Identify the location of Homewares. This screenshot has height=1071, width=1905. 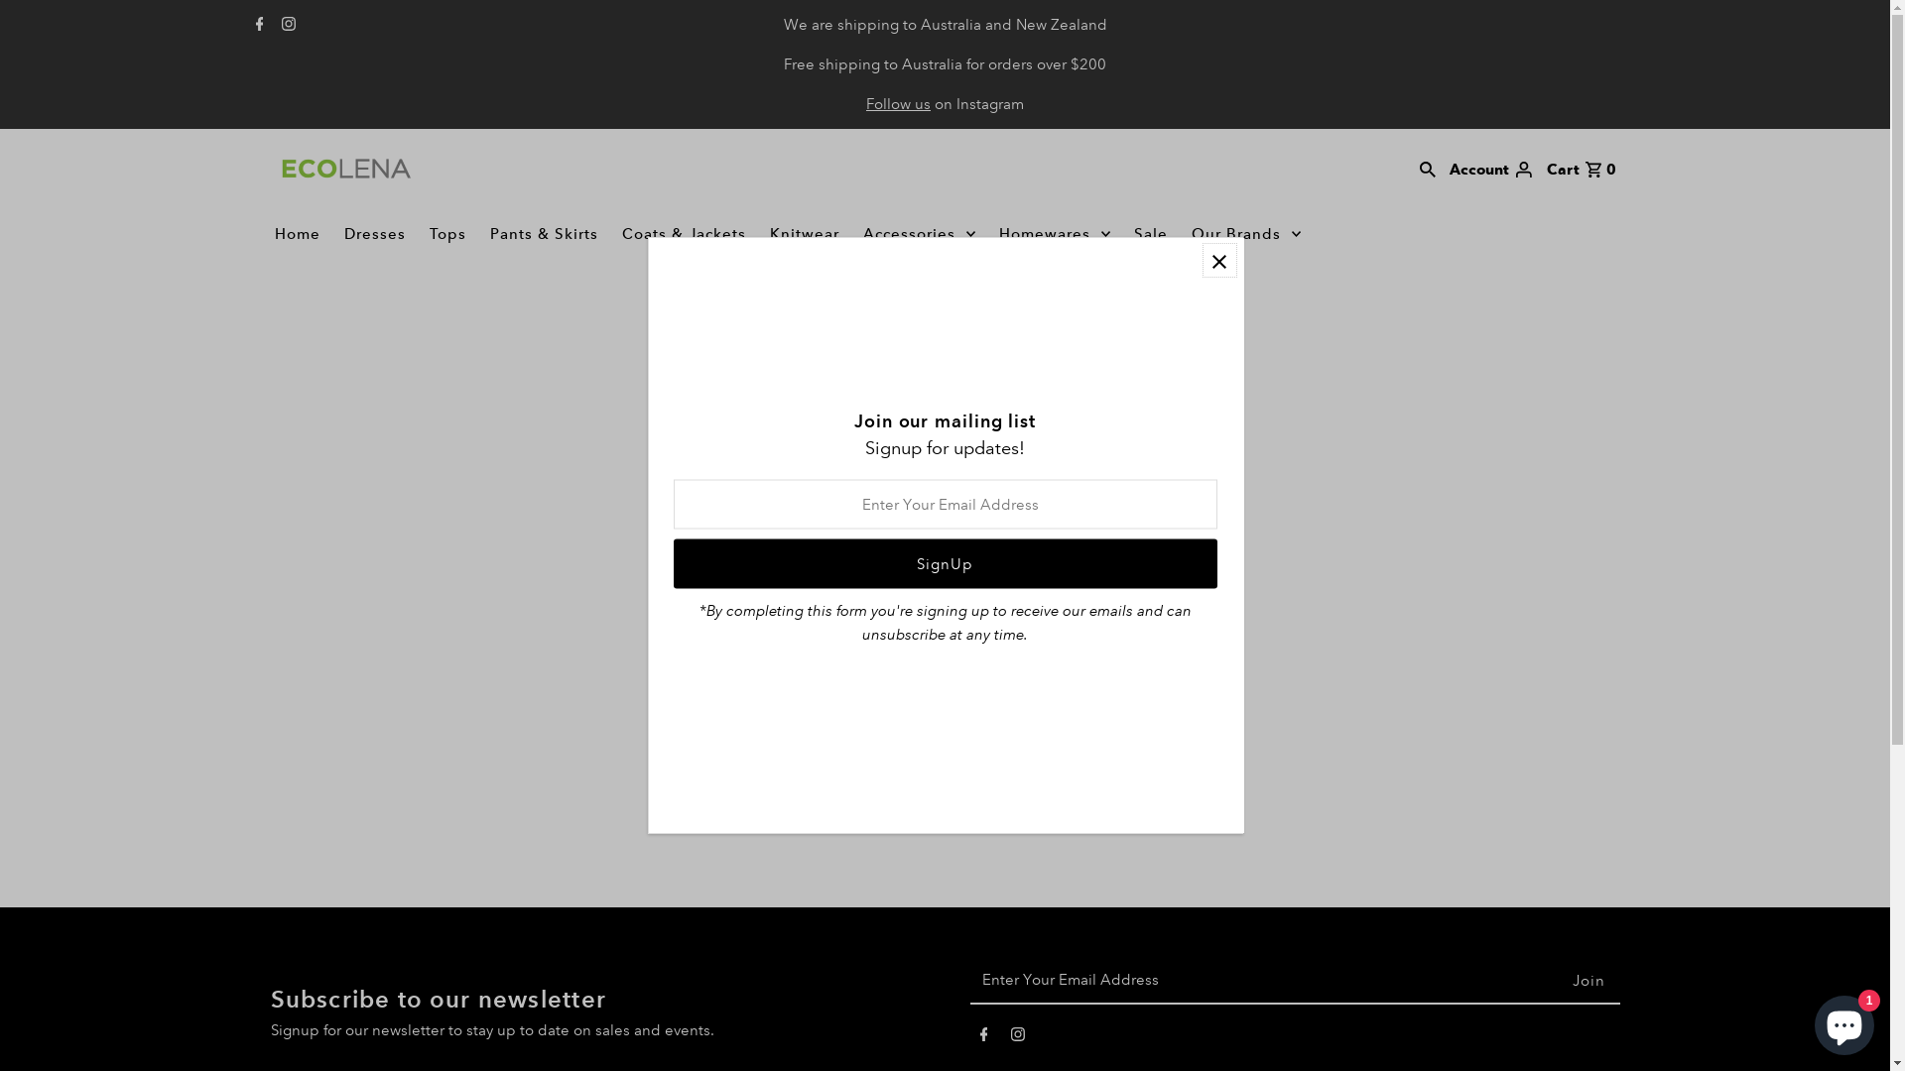
(1055, 234).